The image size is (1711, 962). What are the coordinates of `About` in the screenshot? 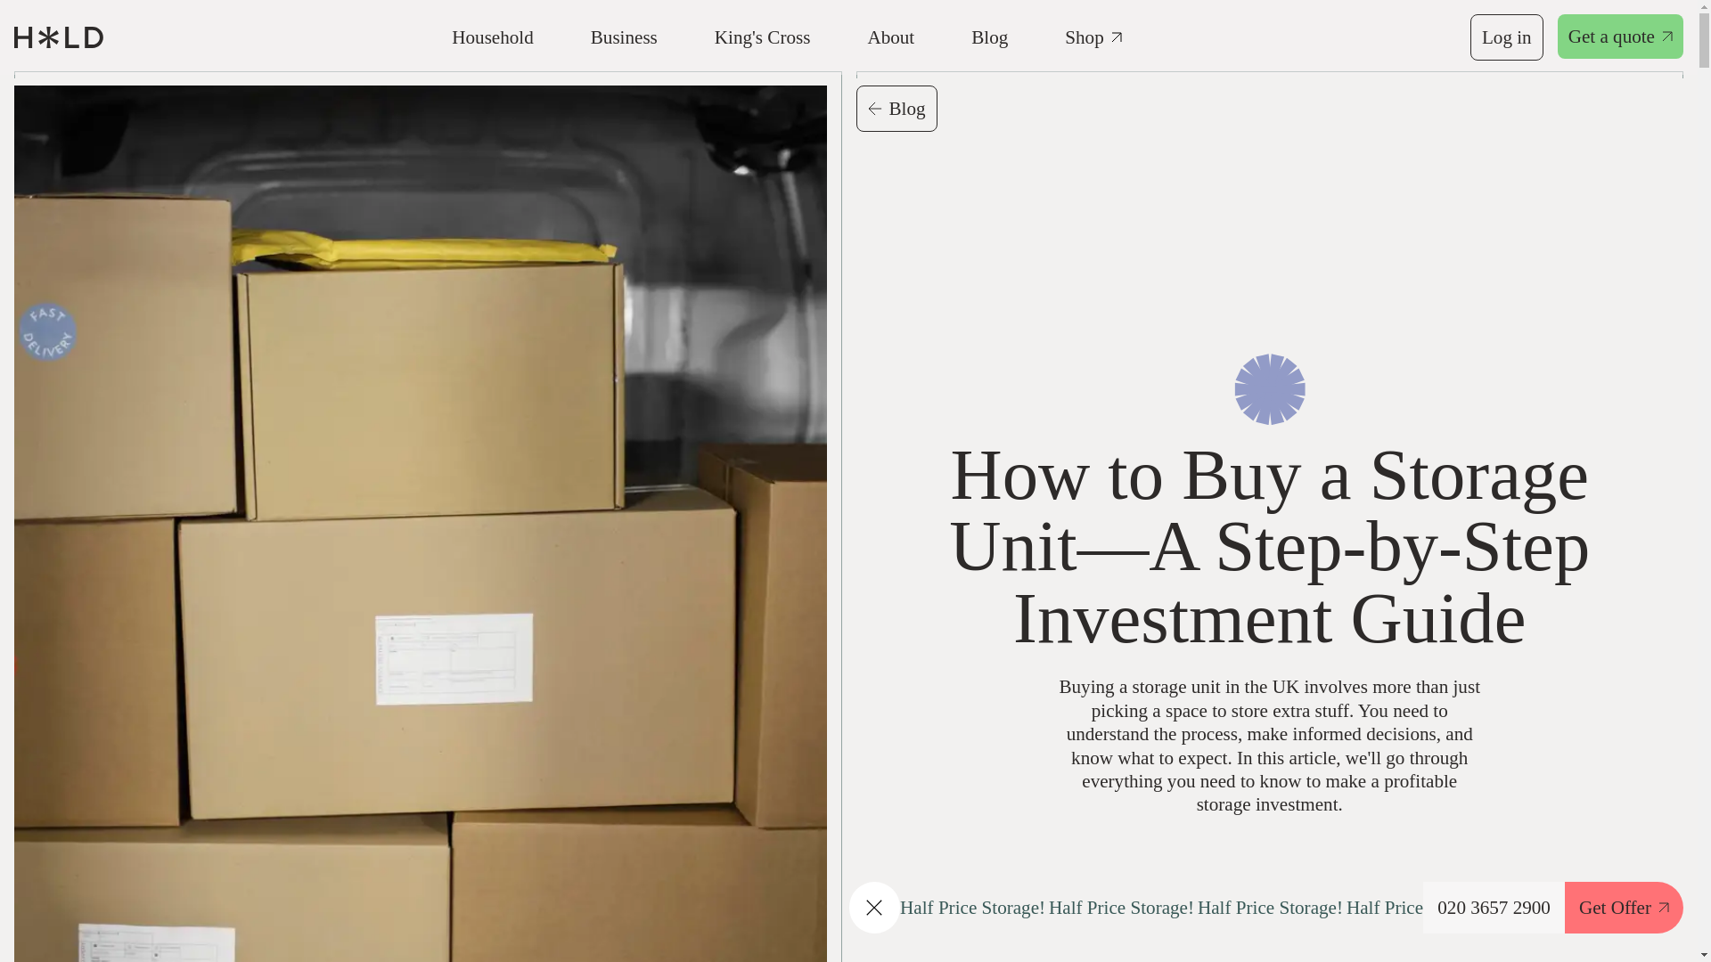 It's located at (890, 37).